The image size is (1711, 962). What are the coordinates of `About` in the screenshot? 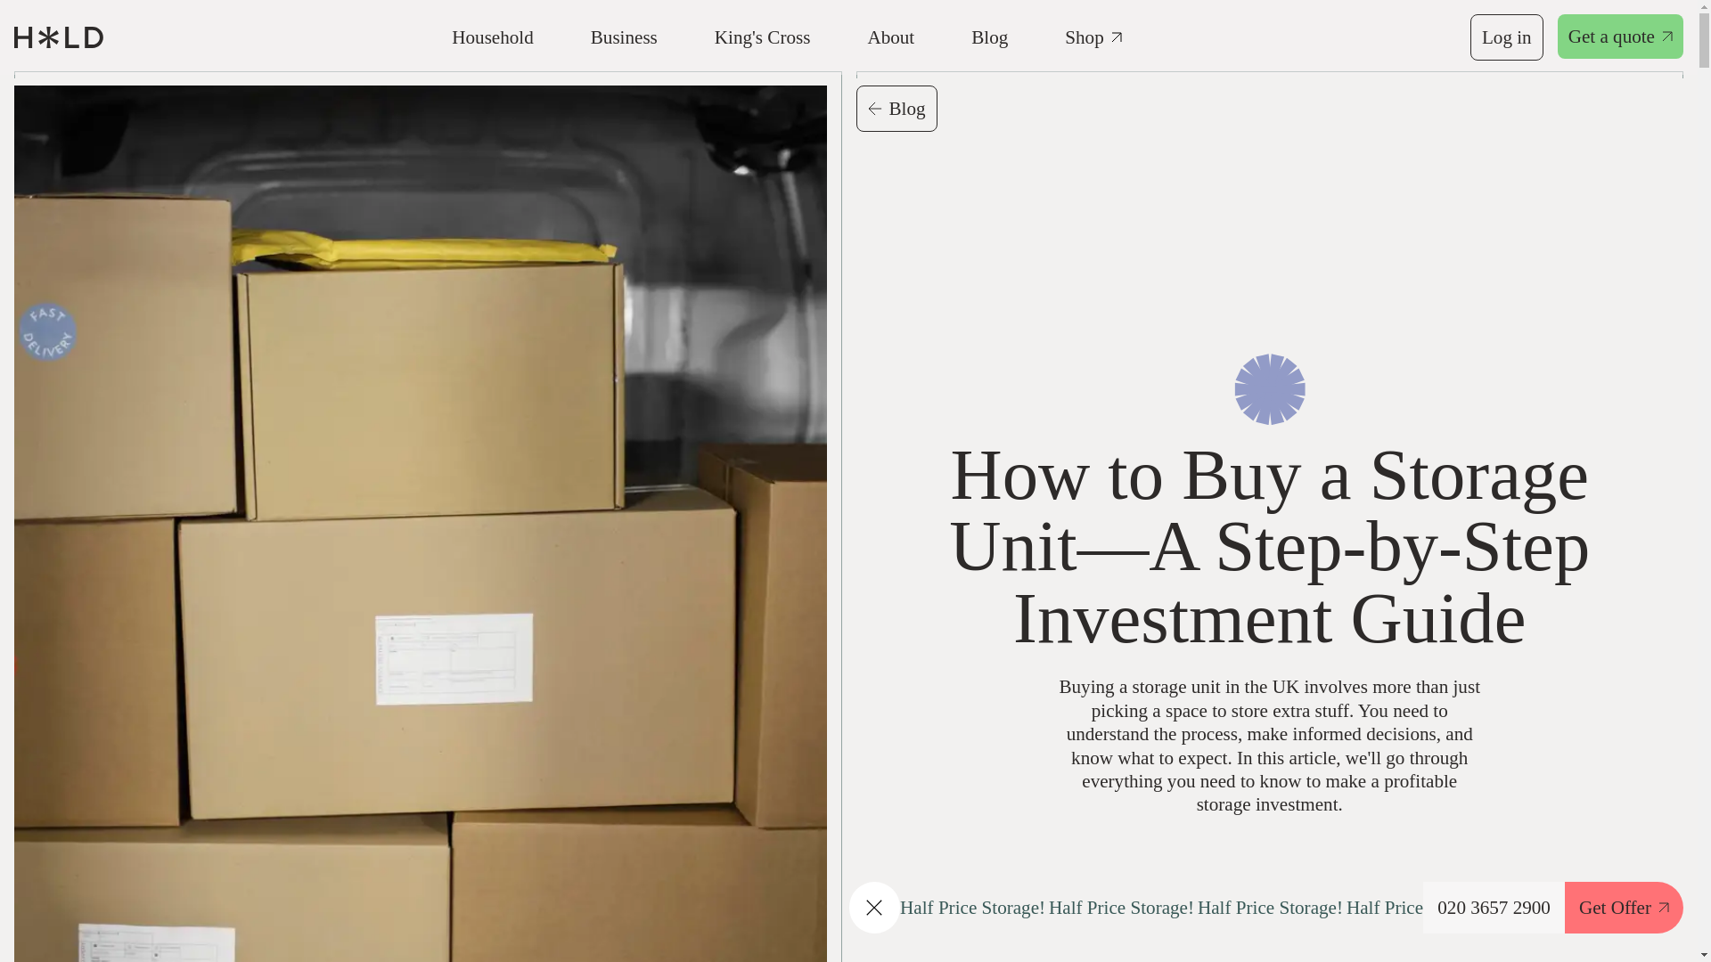 It's located at (890, 37).